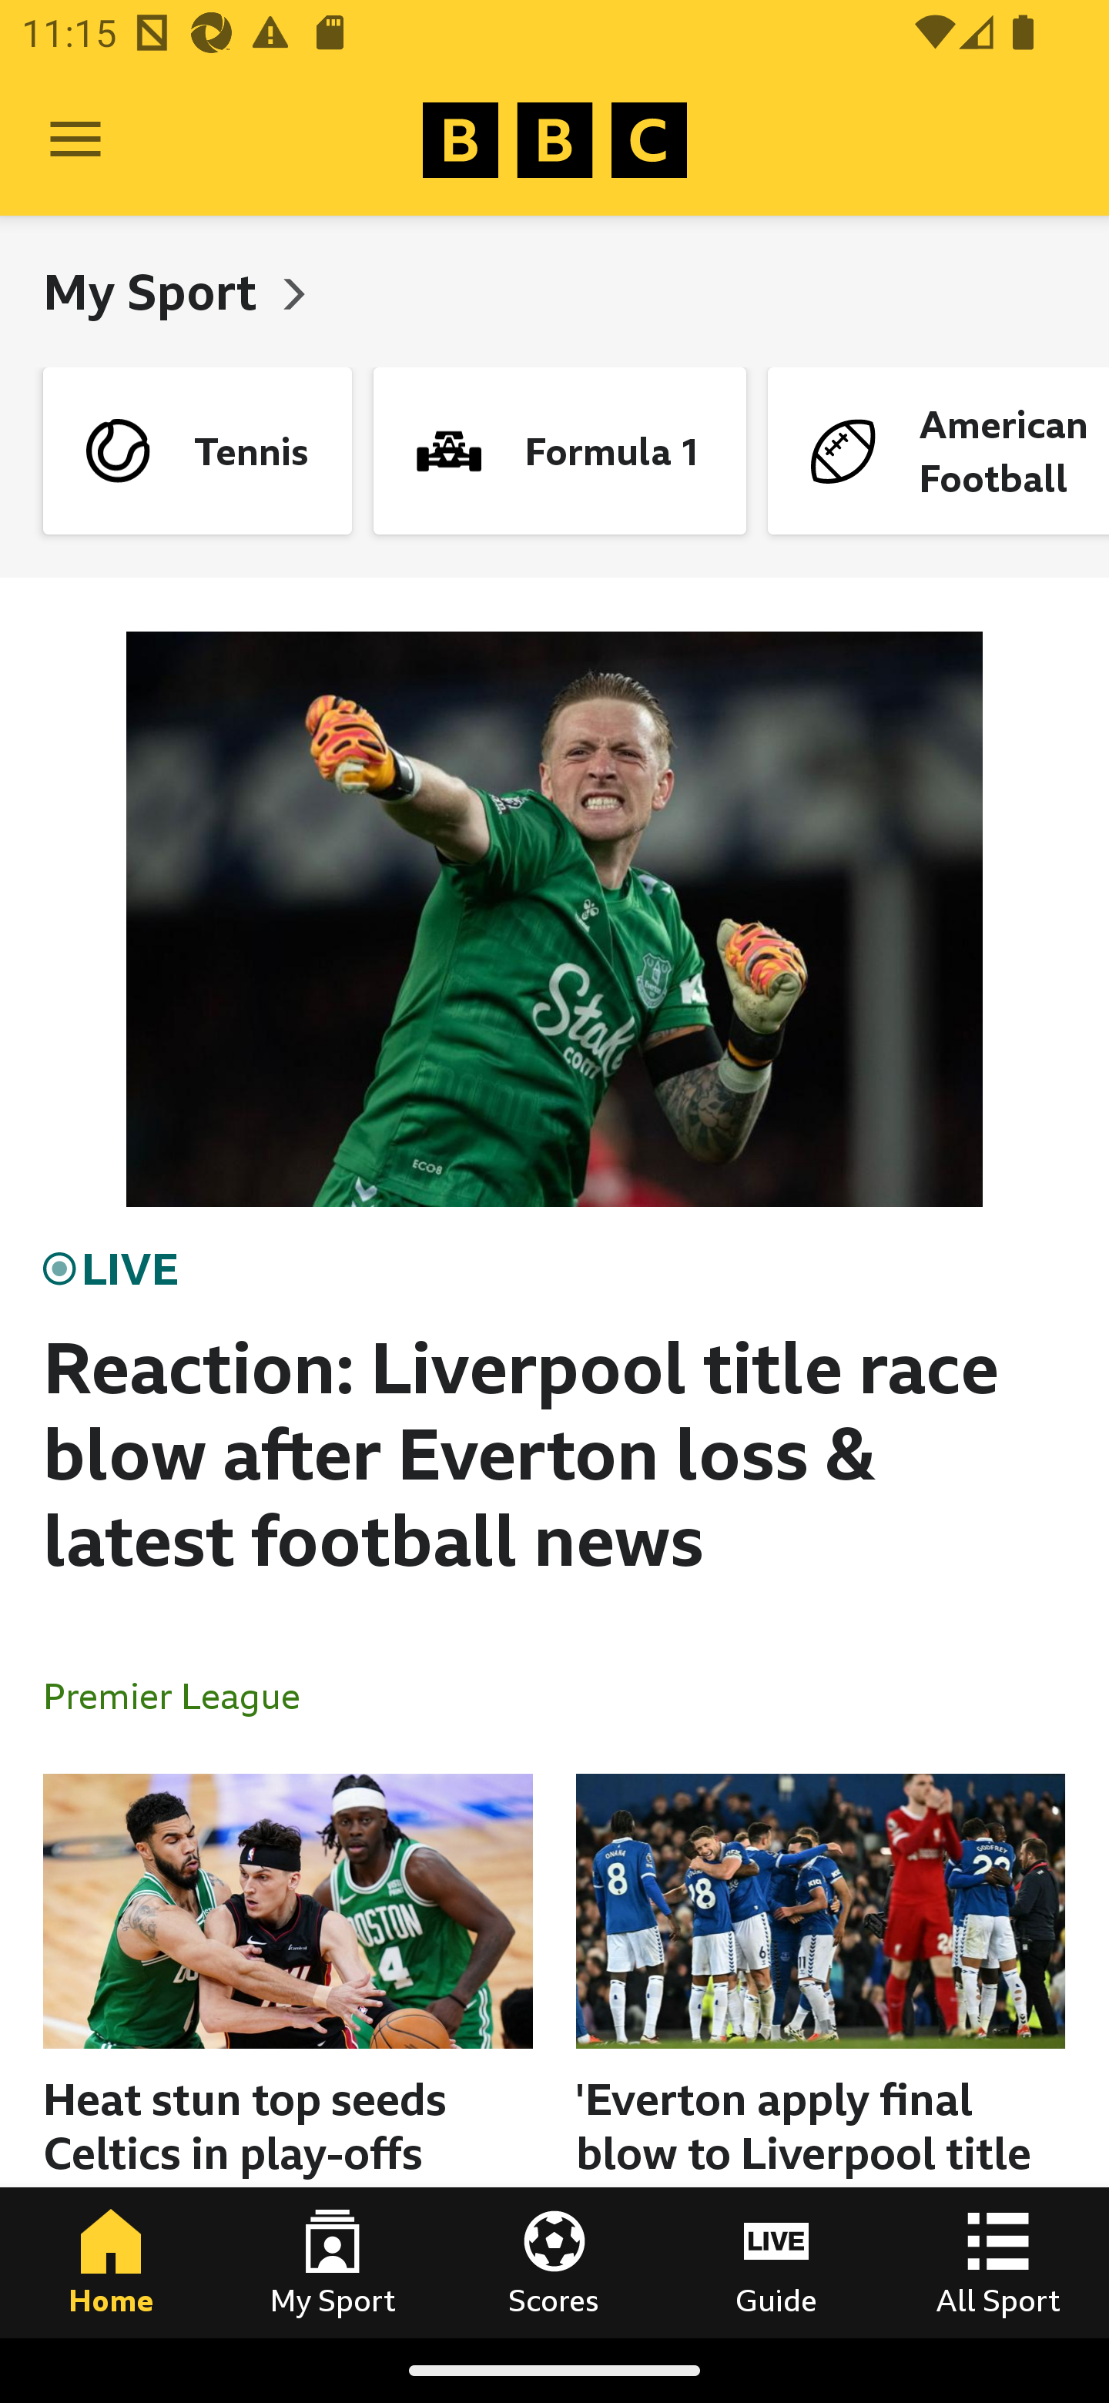  What do you see at coordinates (75, 140) in the screenshot?
I see `Open Menu` at bounding box center [75, 140].